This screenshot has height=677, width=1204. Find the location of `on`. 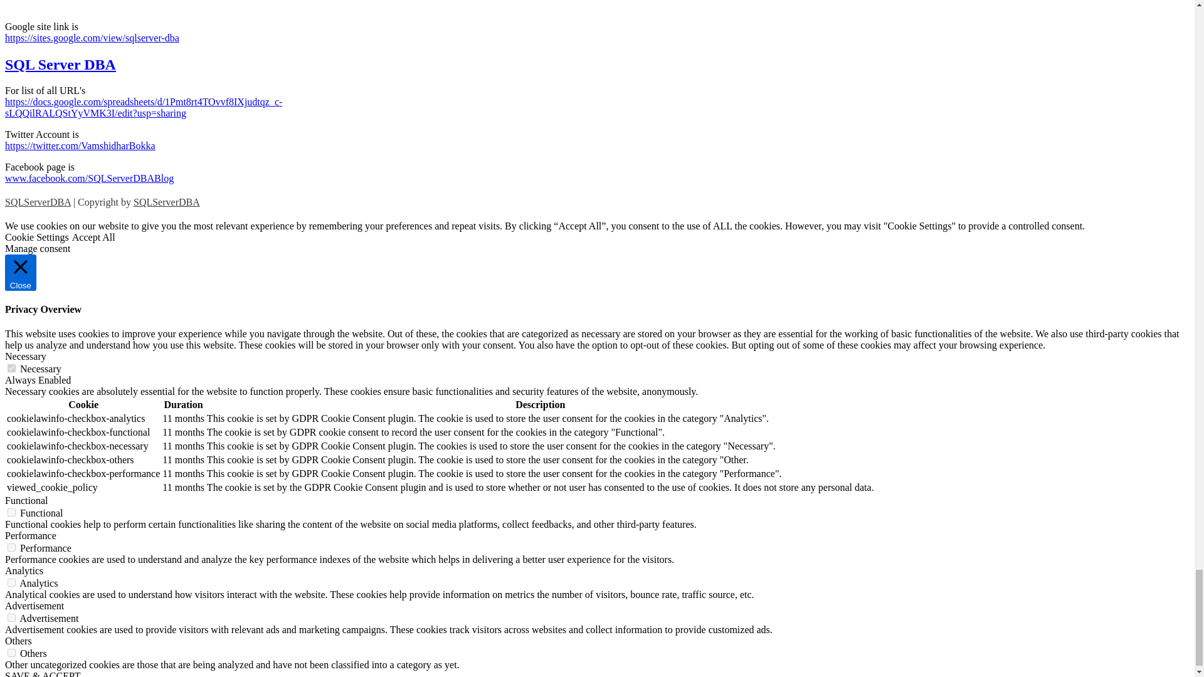

on is located at coordinates (11, 617).